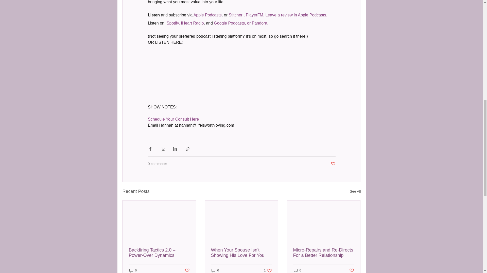 The image size is (487, 273). What do you see at coordinates (173, 119) in the screenshot?
I see `Schedule Your Consult Here` at bounding box center [173, 119].